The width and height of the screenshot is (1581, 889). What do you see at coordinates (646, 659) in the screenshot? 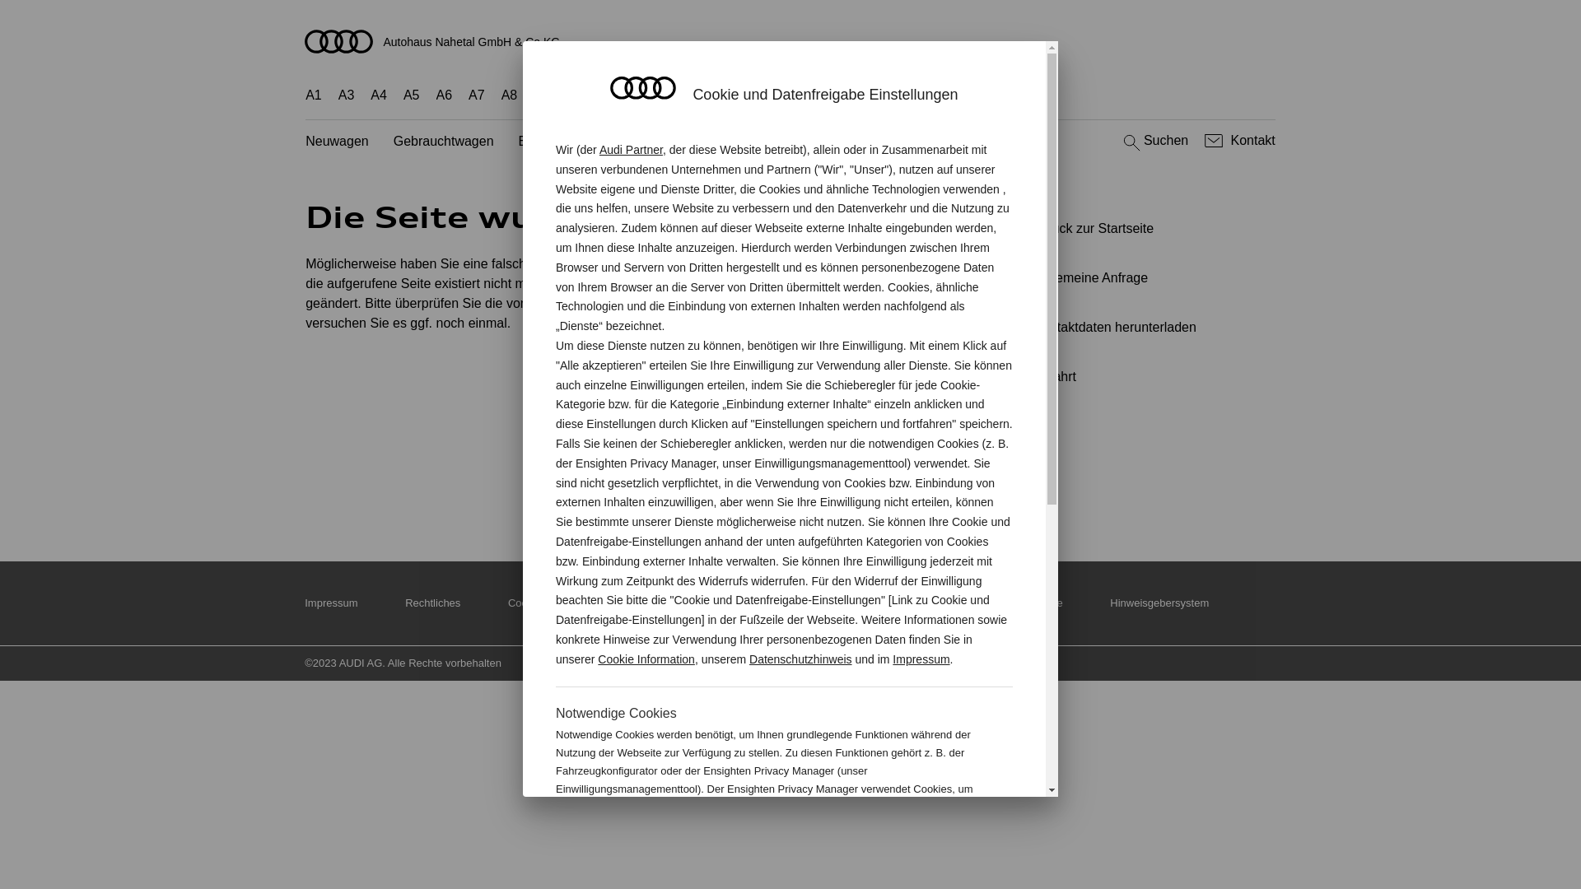
I see `Cookie Information` at bounding box center [646, 659].